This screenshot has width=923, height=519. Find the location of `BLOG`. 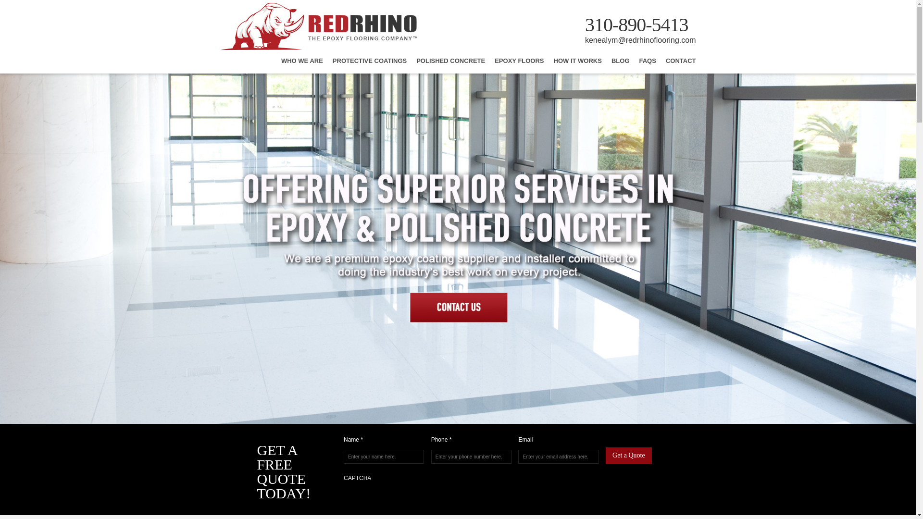

BLOG is located at coordinates (620, 64).